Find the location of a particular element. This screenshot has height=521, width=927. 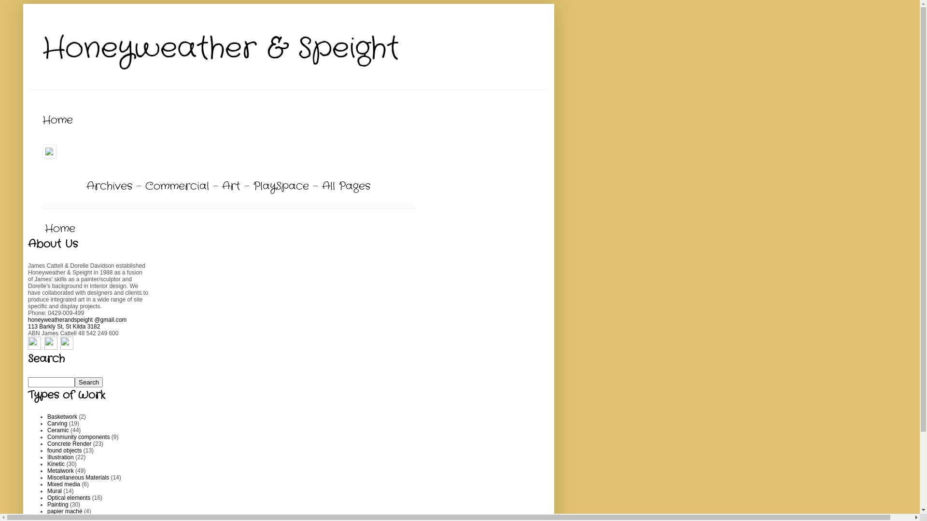

Basketwork is located at coordinates (62, 417).